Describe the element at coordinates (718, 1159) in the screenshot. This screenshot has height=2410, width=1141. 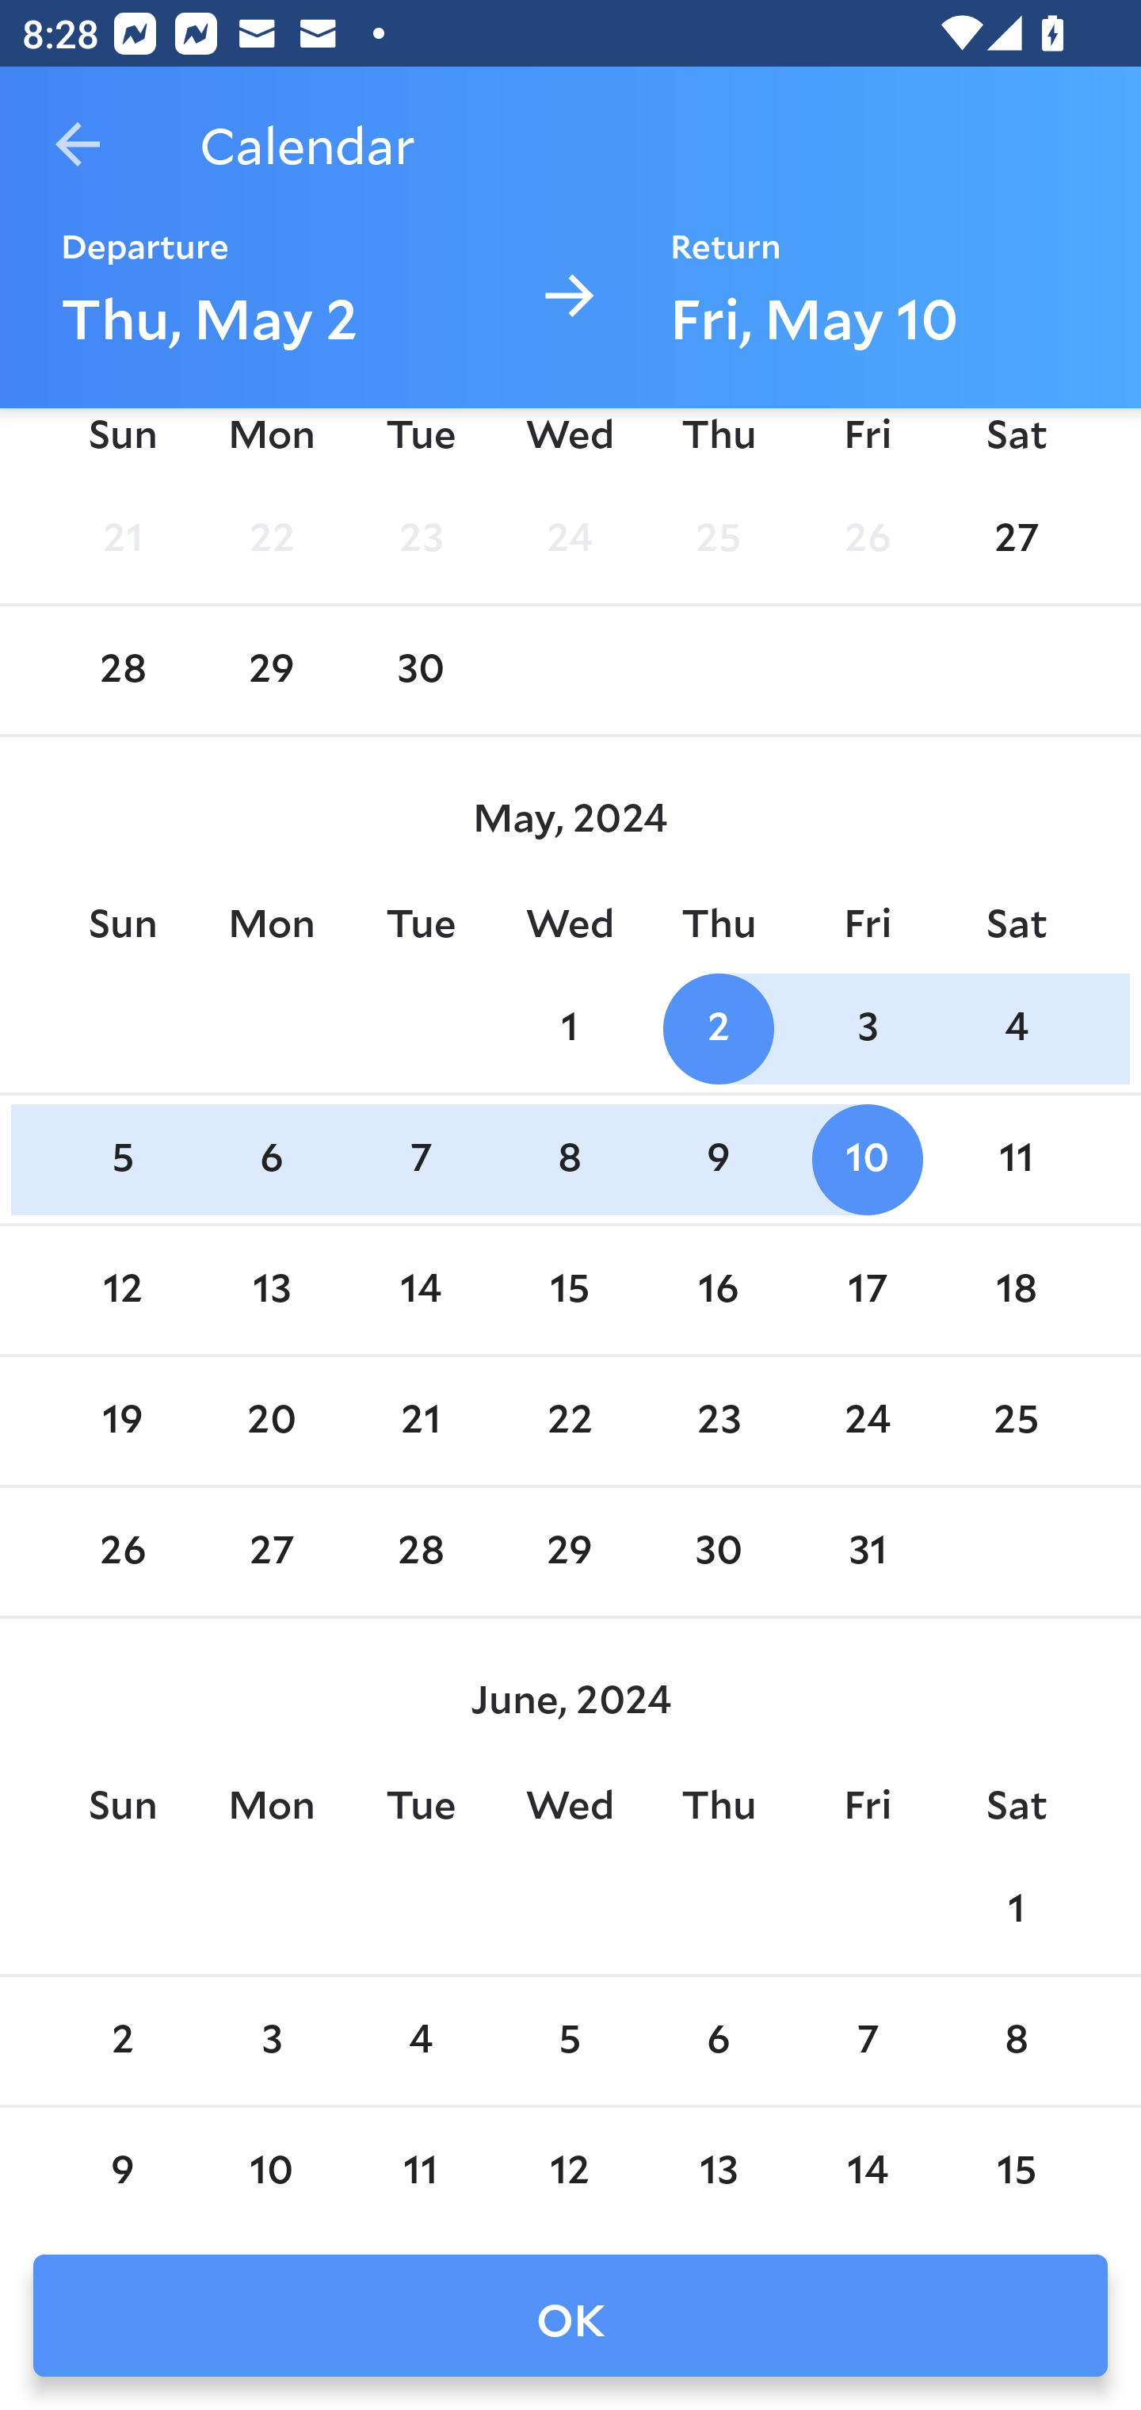
I see `9` at that location.